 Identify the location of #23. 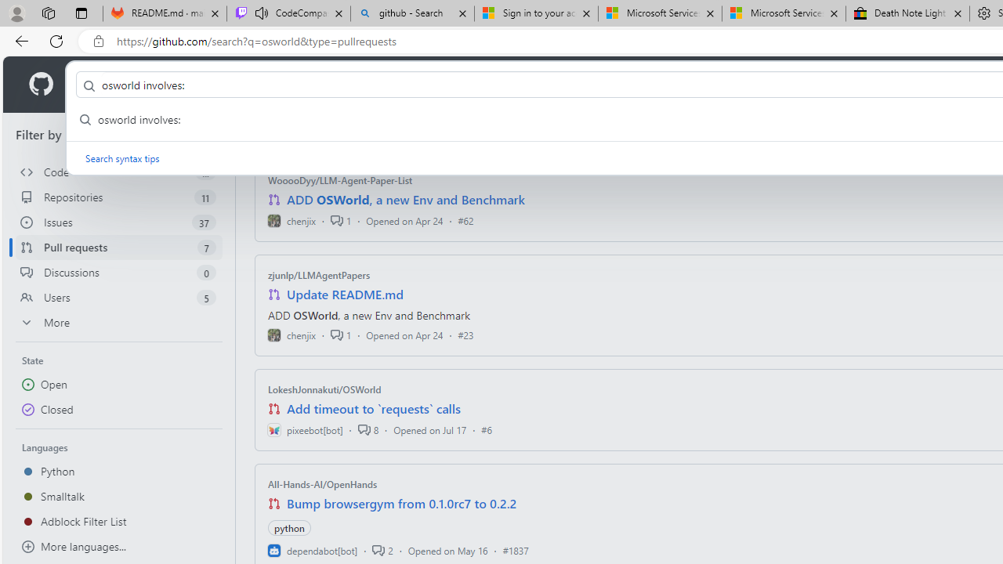
(465, 335).